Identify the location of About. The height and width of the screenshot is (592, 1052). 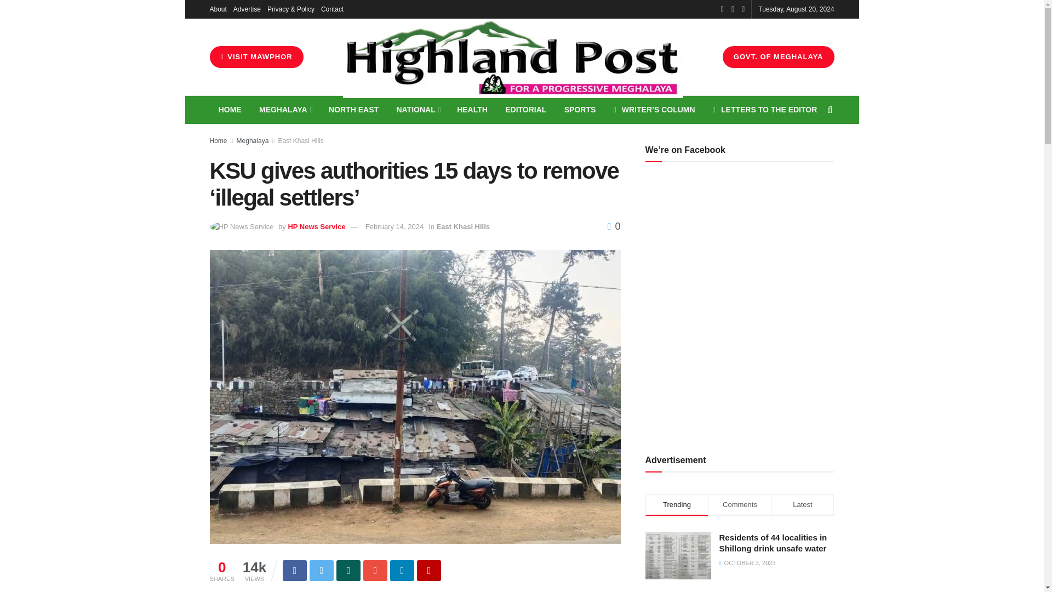
(218, 9).